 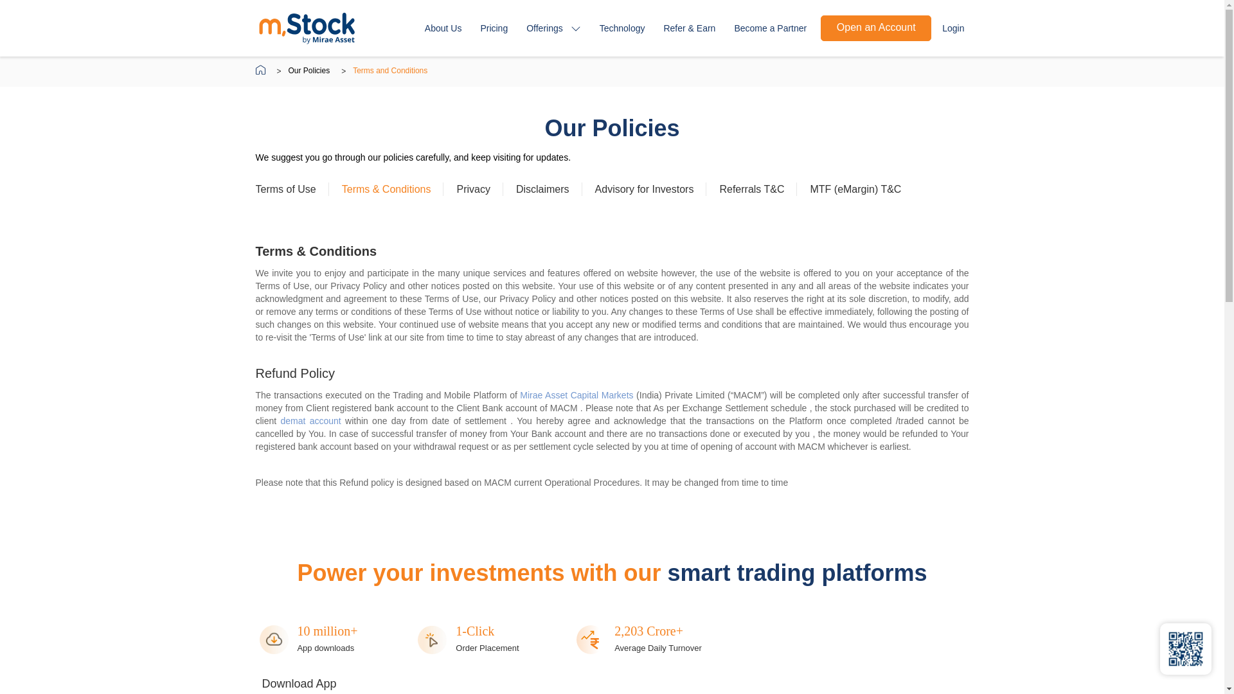 What do you see at coordinates (644, 189) in the screenshot?
I see `Advisory for Investors` at bounding box center [644, 189].